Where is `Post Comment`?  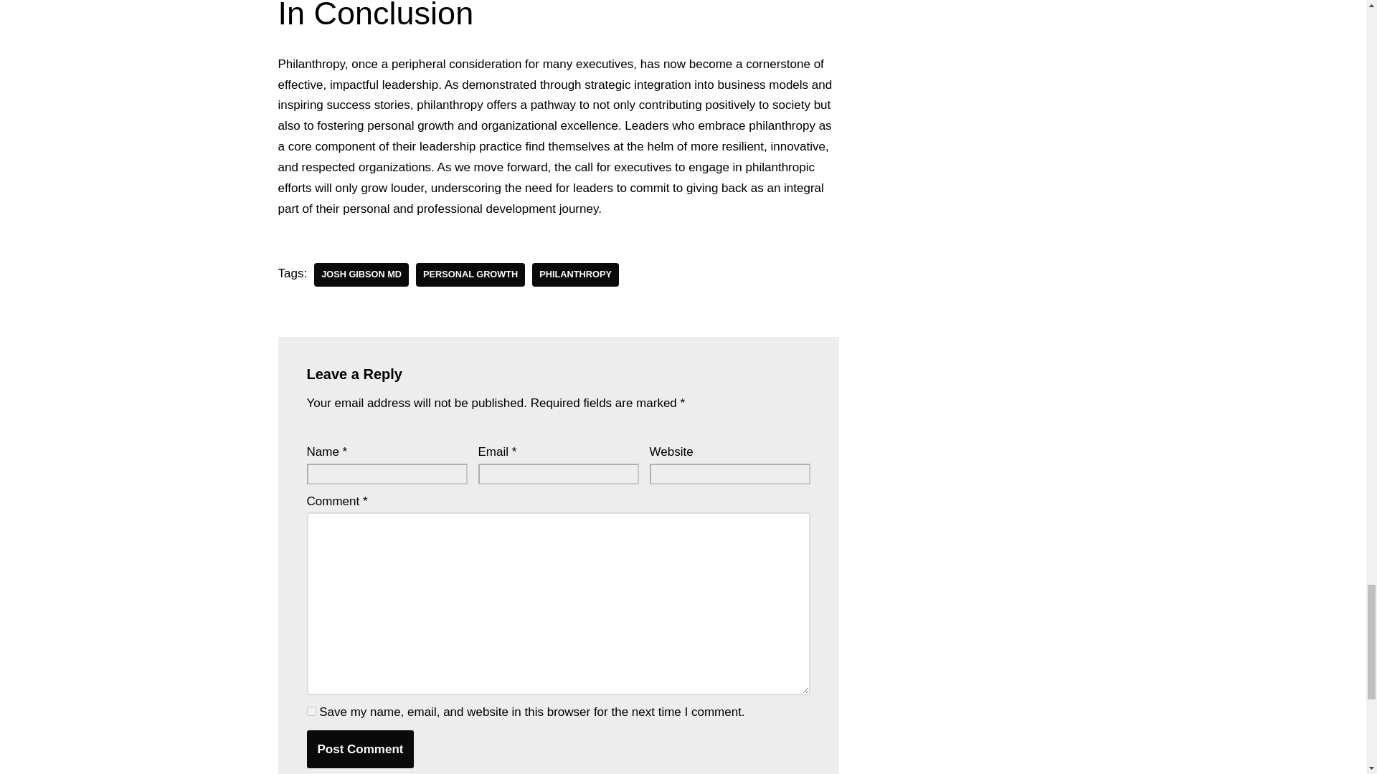
Post Comment is located at coordinates (360, 750).